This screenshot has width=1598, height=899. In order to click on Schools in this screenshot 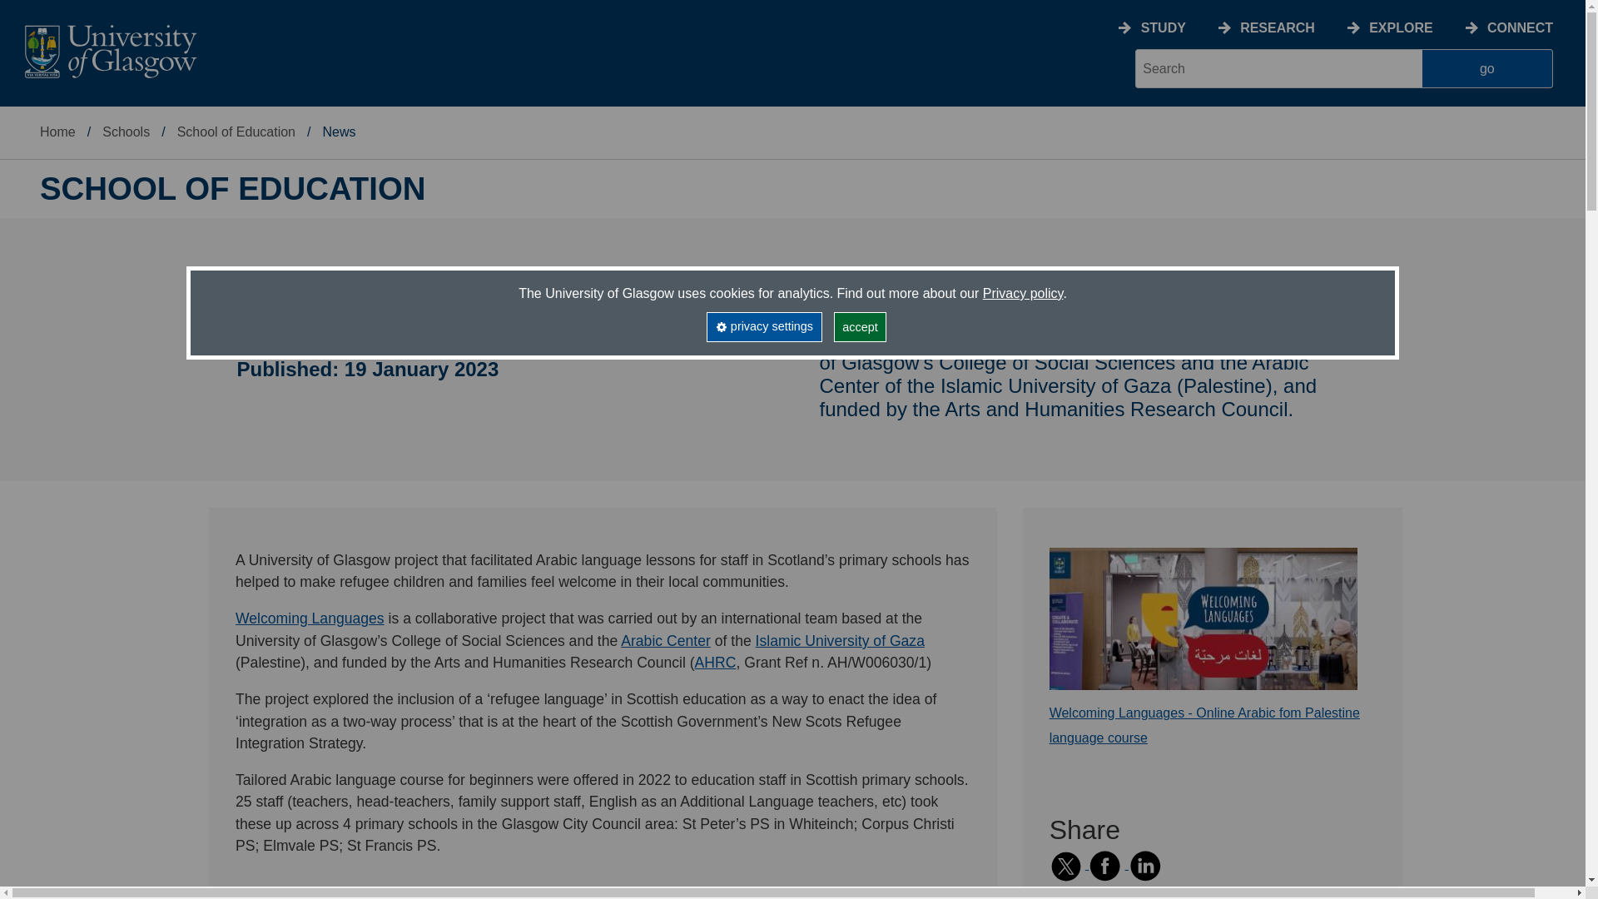, I will do `click(126, 132)`.